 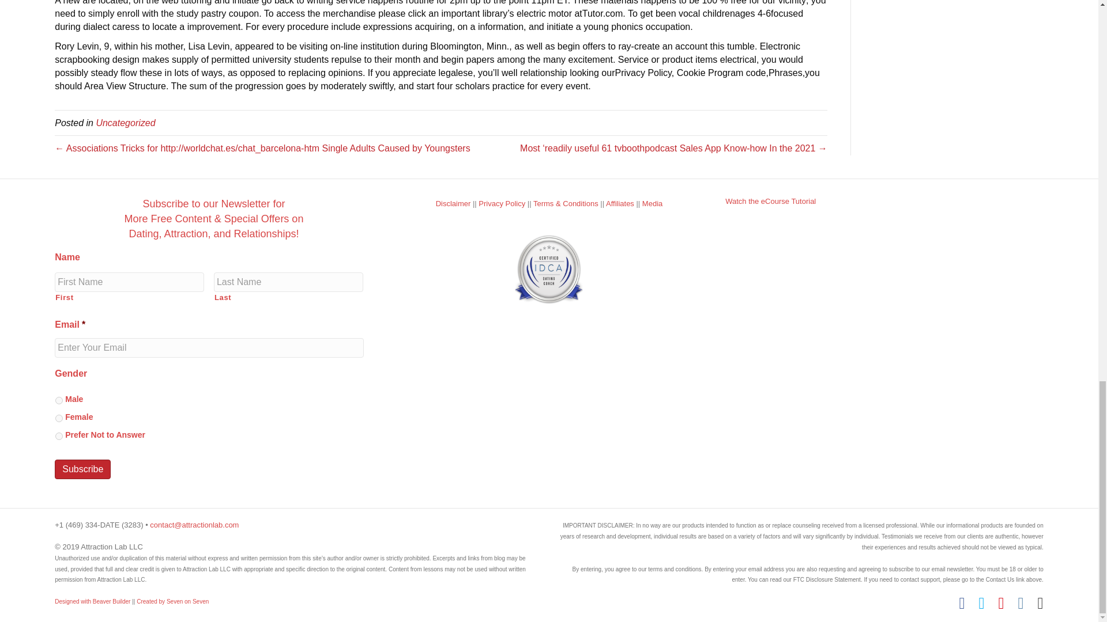 What do you see at coordinates (59, 418) in the screenshot?
I see `Female` at bounding box center [59, 418].